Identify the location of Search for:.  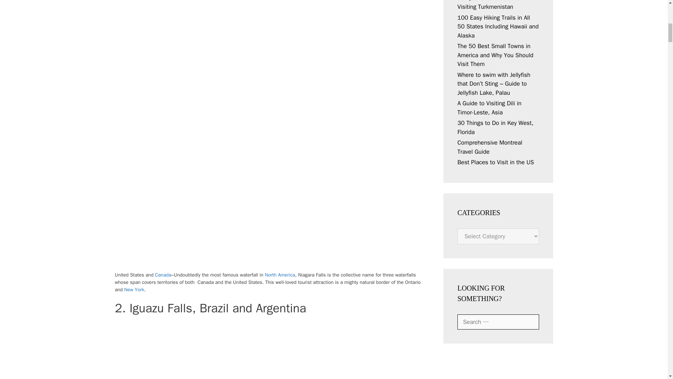
(498, 322).